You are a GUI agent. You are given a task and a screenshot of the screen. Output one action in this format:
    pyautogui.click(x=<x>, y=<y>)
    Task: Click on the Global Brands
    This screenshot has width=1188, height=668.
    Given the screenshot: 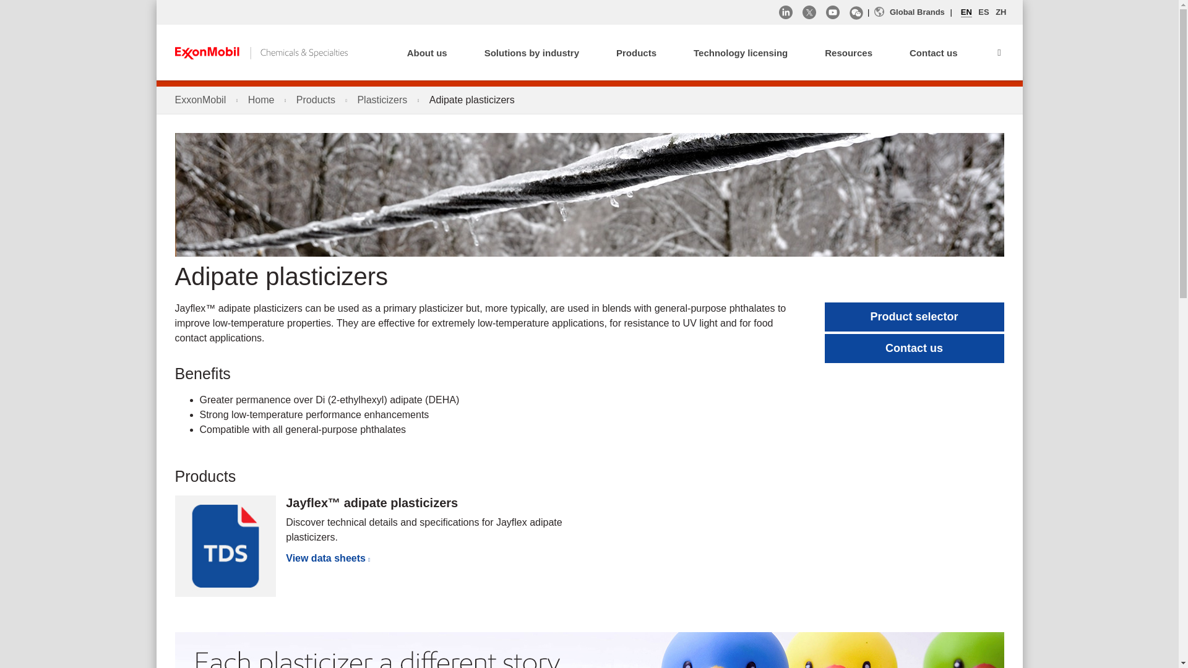 What is the action you would take?
    pyautogui.click(x=910, y=12)
    